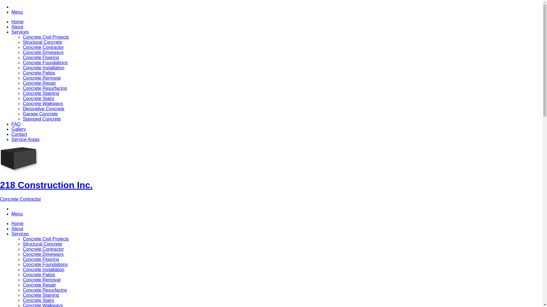  Describe the element at coordinates (41, 93) in the screenshot. I see `Concrete Staining` at that location.